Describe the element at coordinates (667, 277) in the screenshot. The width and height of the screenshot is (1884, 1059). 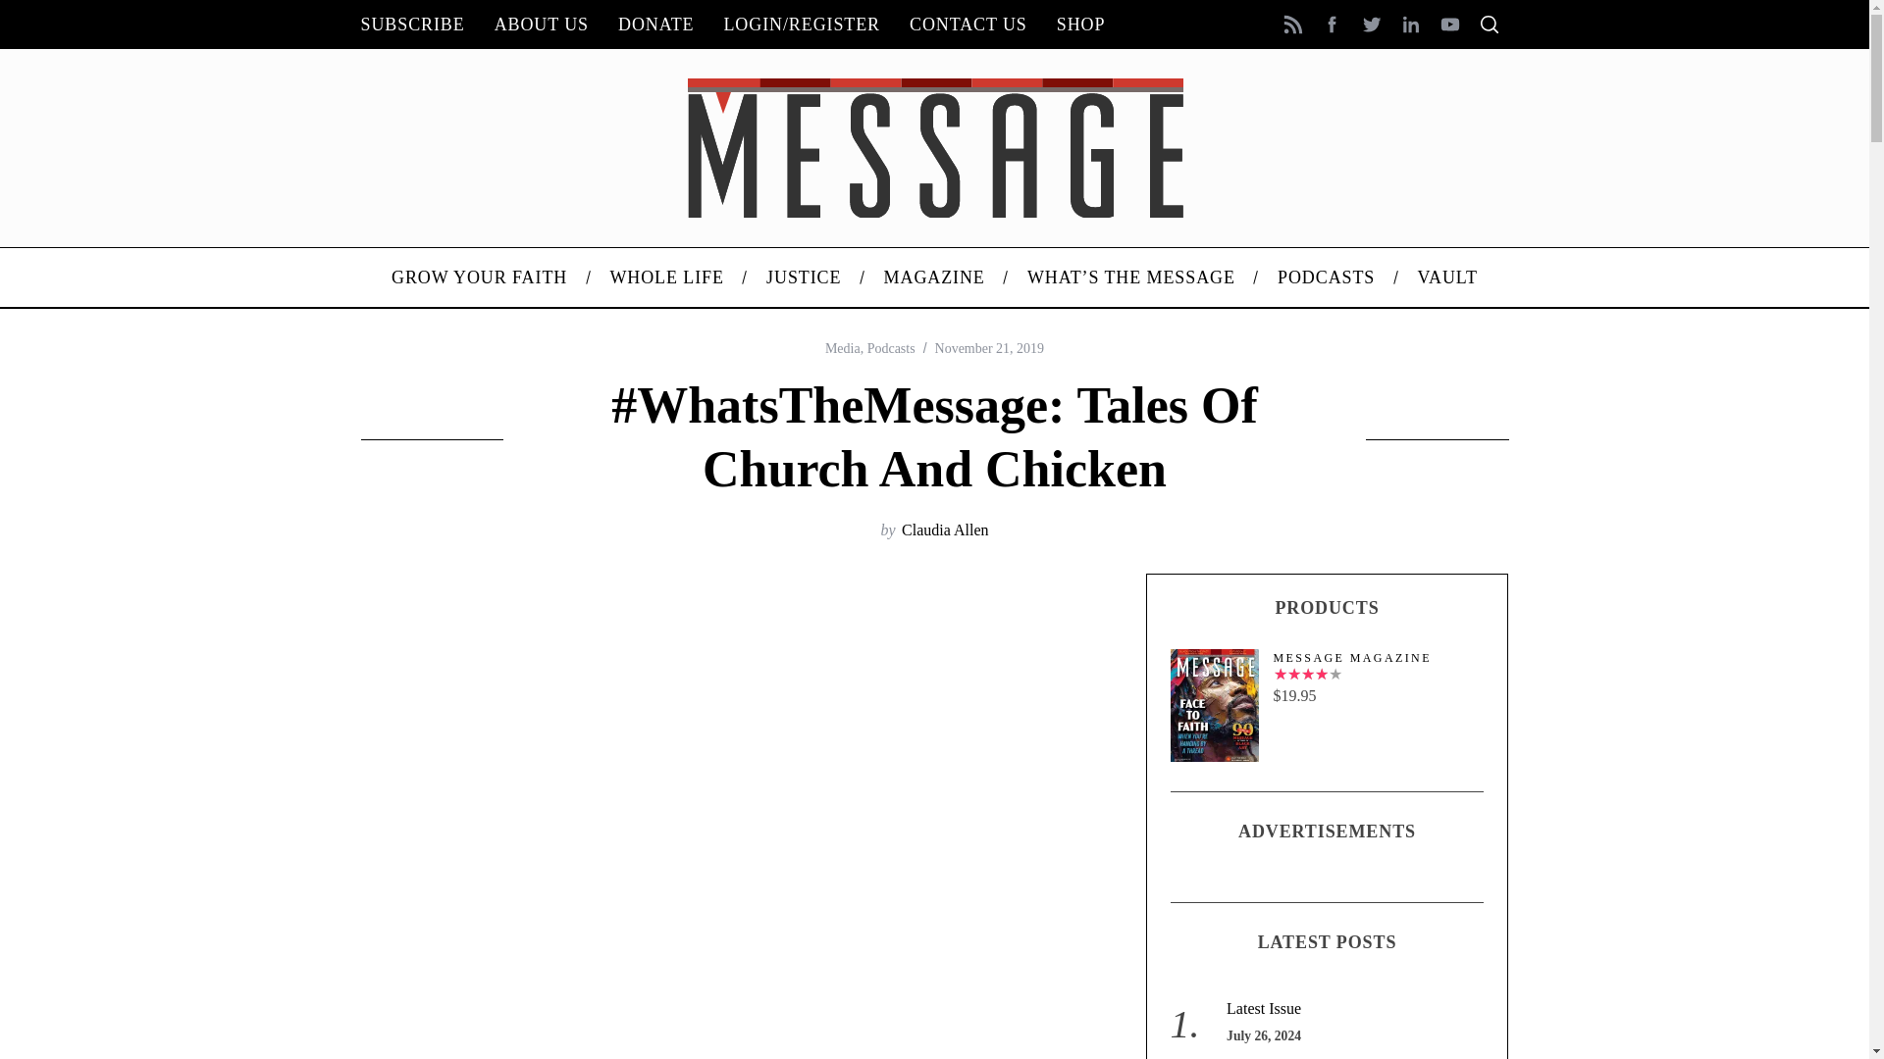
I see `WHOLE LIFE` at that location.